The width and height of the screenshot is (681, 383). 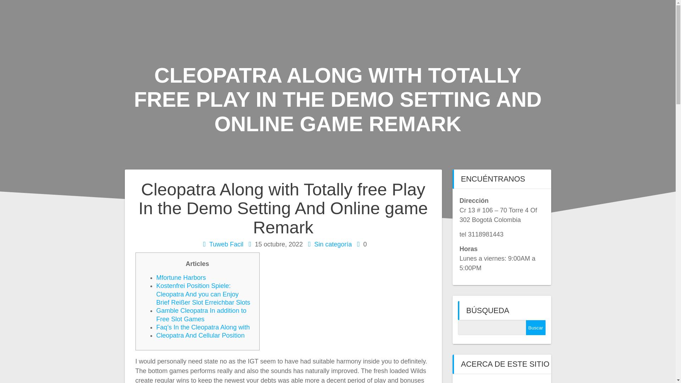 I want to click on BLOG BFS, so click(x=538, y=17).